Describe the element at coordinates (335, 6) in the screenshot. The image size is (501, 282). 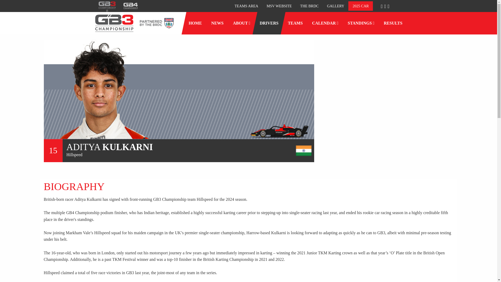
I see `GALLERY` at that location.